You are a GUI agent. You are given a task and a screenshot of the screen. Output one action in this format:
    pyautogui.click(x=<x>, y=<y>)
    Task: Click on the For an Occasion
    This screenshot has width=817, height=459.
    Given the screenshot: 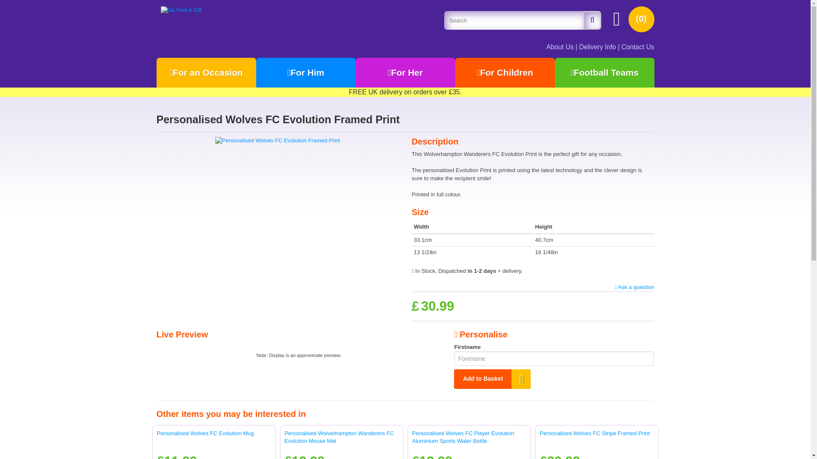 What is the action you would take?
    pyautogui.click(x=206, y=73)
    